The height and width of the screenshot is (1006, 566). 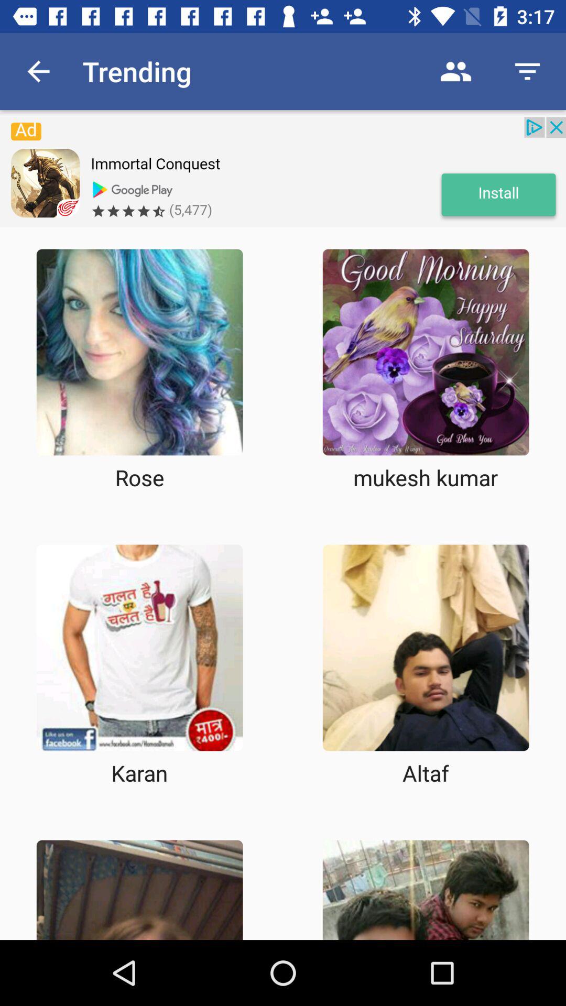 I want to click on other adds we close it or install it, so click(x=283, y=172).